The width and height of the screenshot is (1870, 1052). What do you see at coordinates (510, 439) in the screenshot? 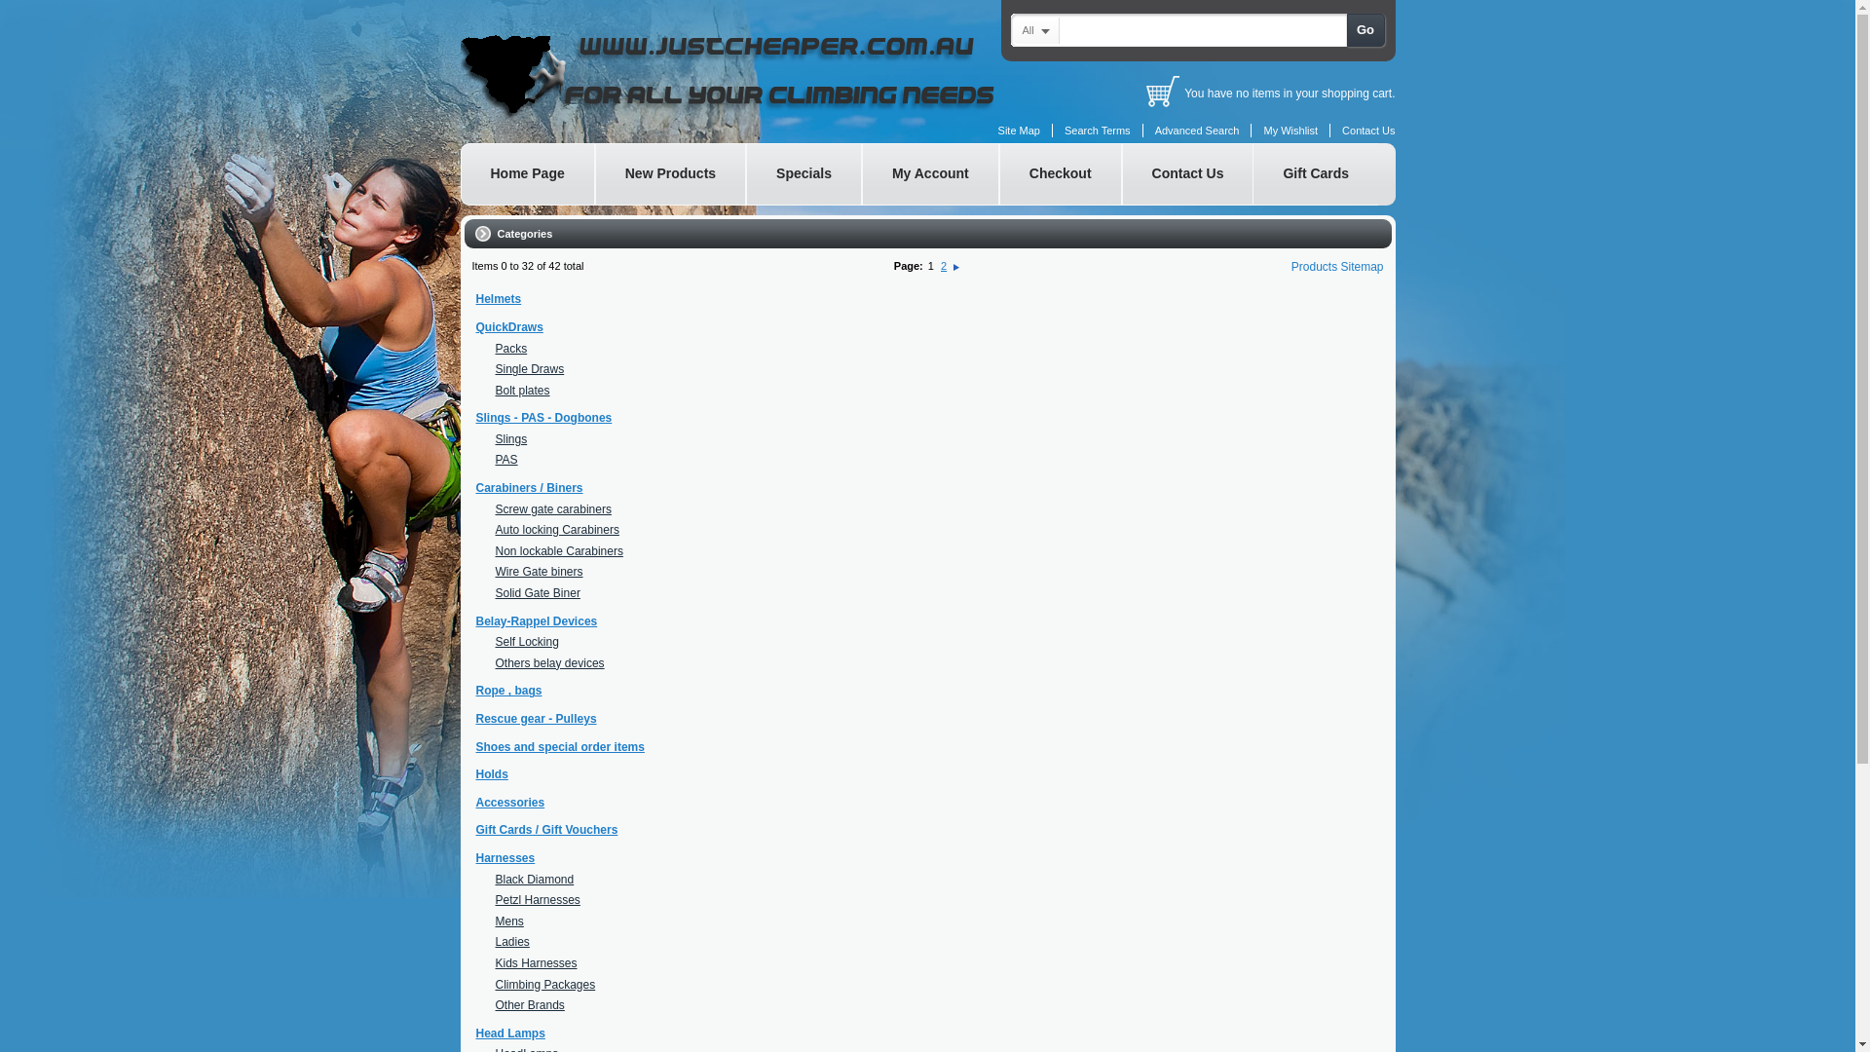
I see `Slings` at bounding box center [510, 439].